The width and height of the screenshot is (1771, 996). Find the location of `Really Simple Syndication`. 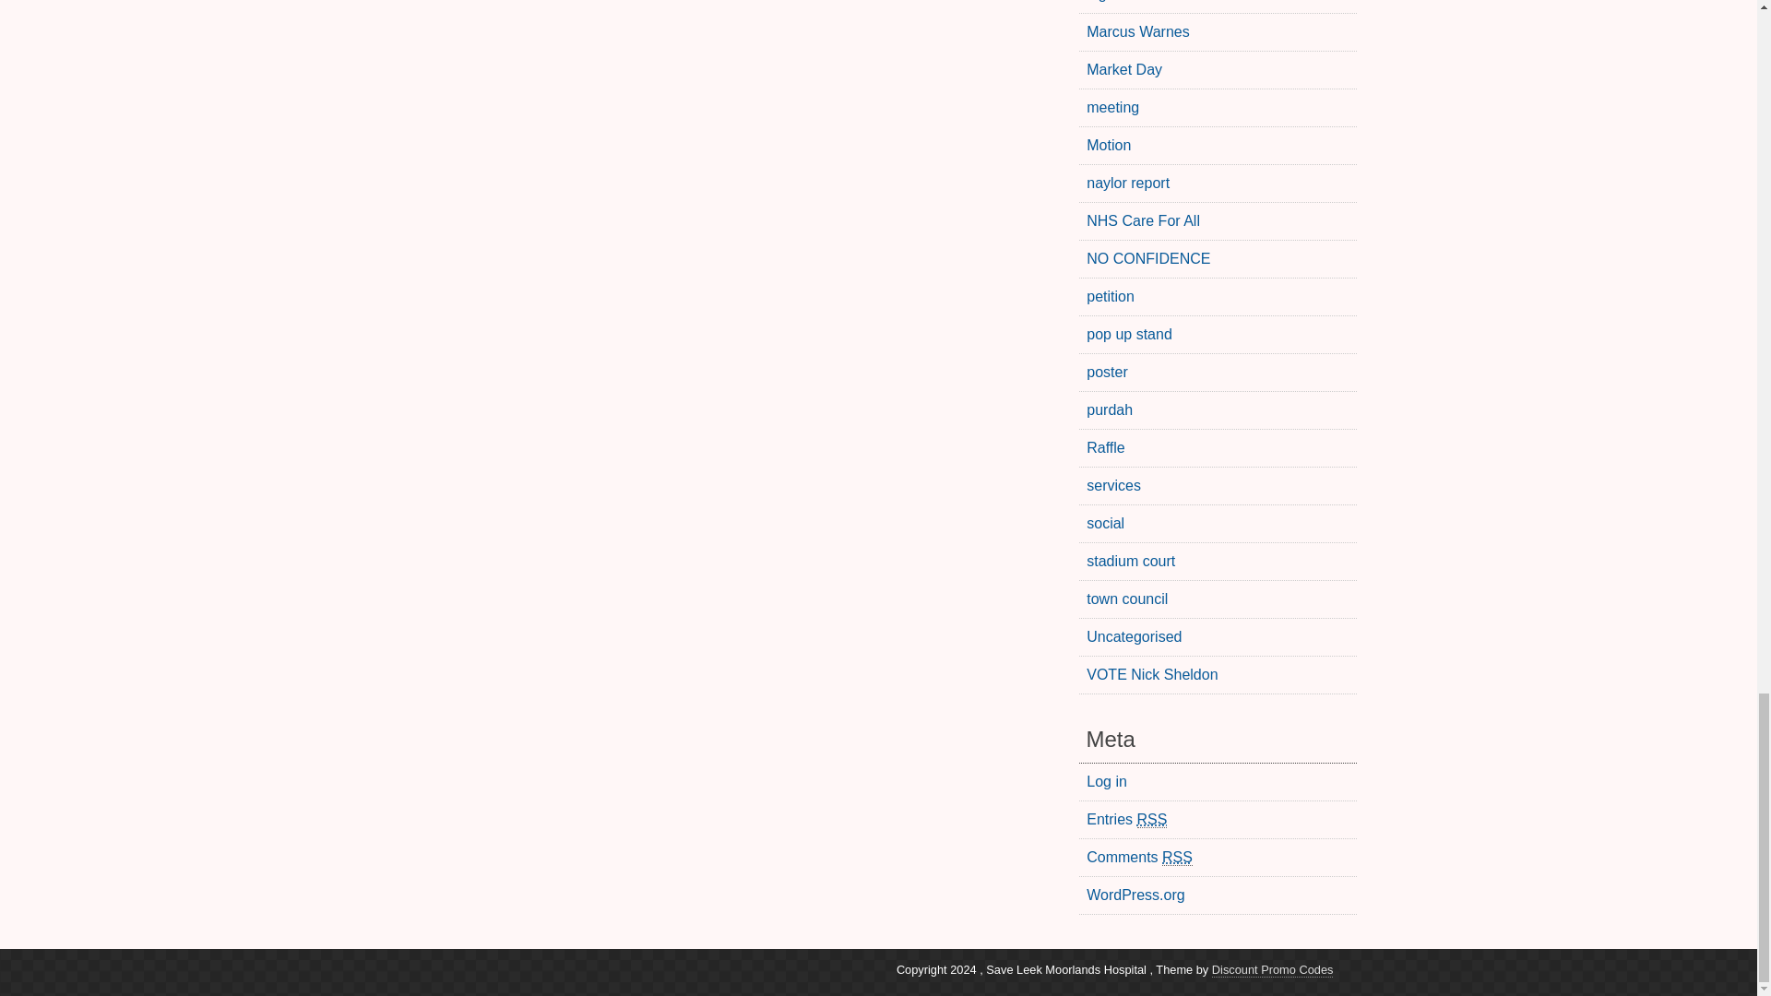

Really Simple Syndication is located at coordinates (1177, 858).